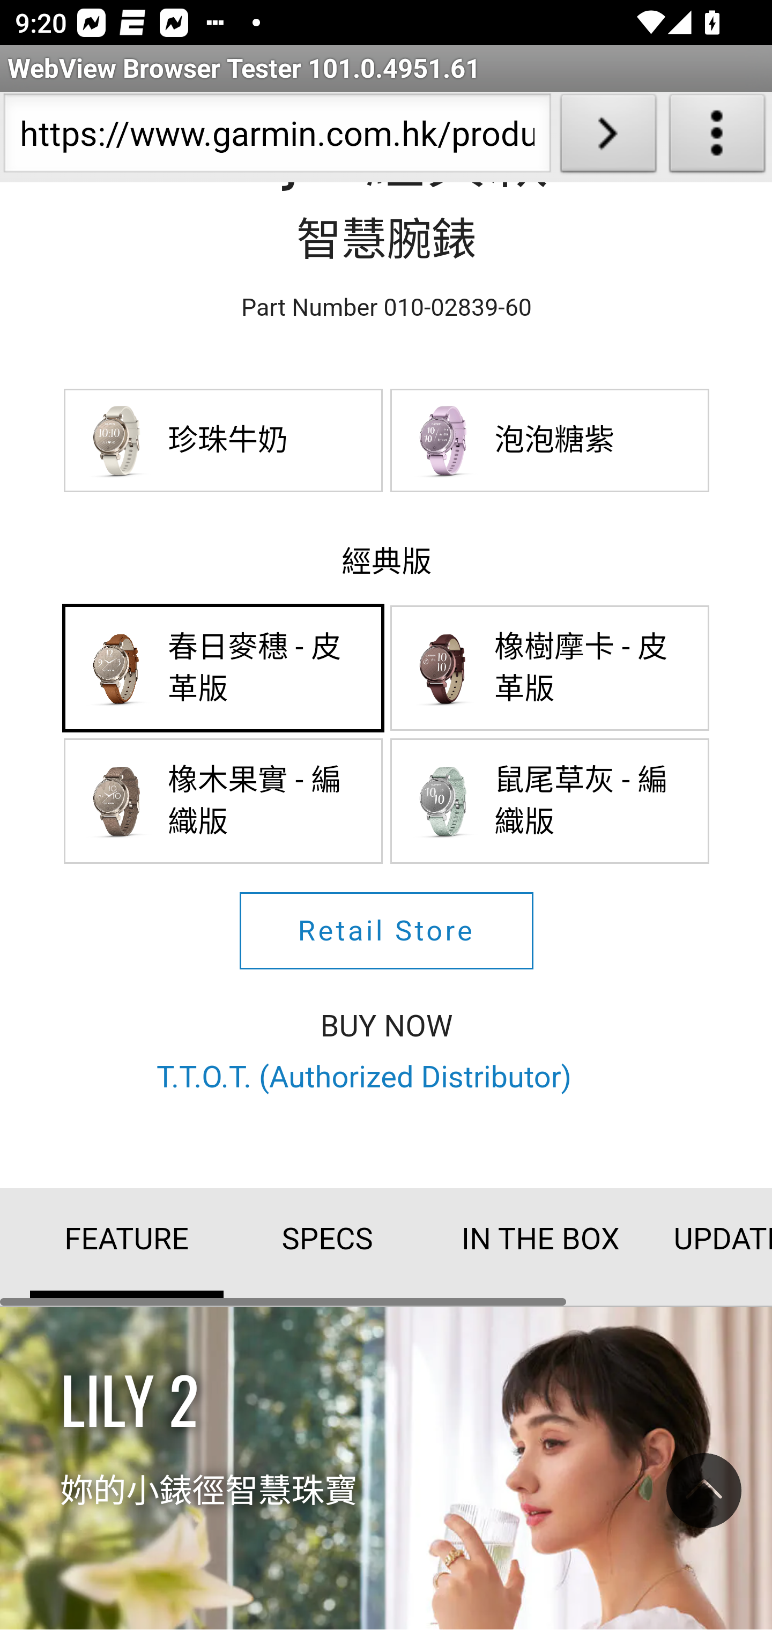 The height and width of the screenshot is (1630, 772). Describe the element at coordinates (717, 137) in the screenshot. I see `About WebView` at that location.